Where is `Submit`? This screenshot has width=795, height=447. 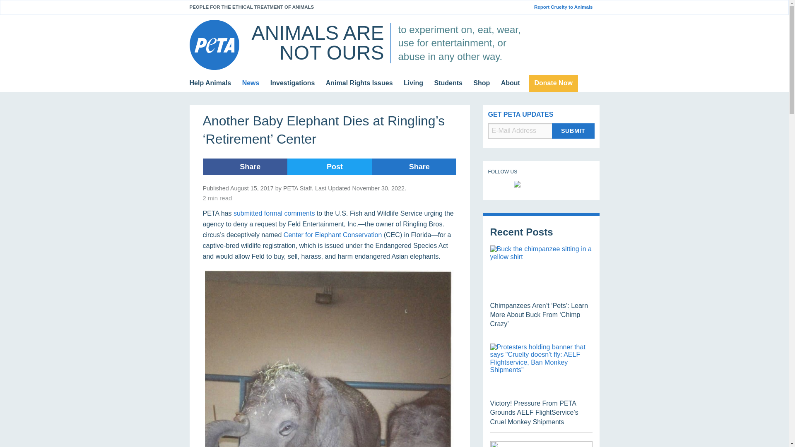
Submit is located at coordinates (573, 131).